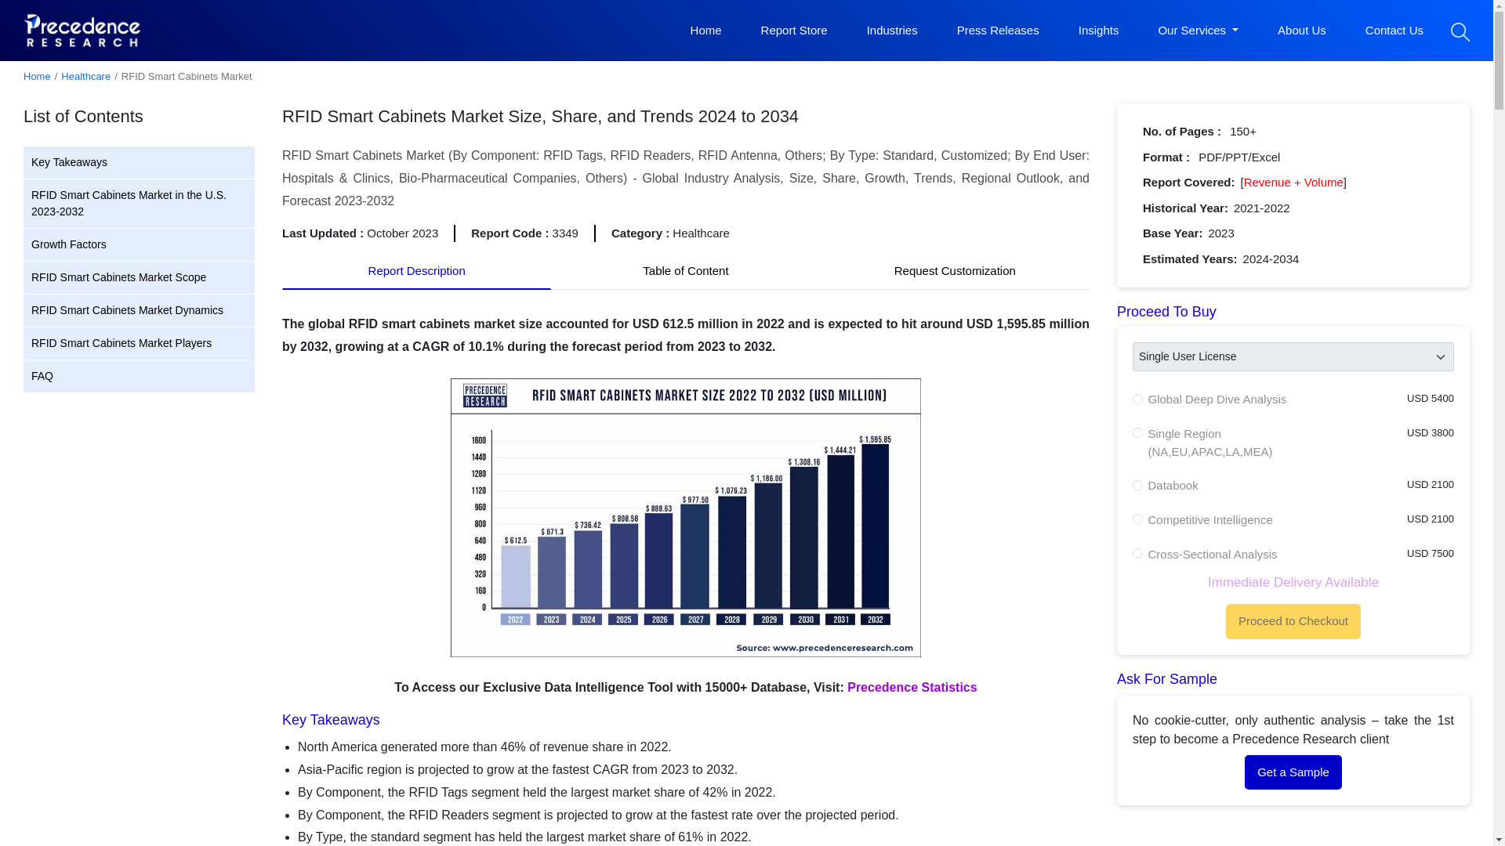 This screenshot has height=846, width=1505. I want to click on Precedence Research, so click(82, 30).